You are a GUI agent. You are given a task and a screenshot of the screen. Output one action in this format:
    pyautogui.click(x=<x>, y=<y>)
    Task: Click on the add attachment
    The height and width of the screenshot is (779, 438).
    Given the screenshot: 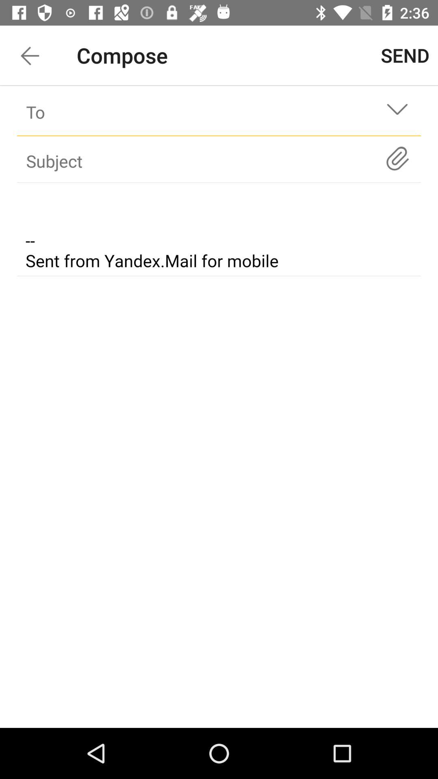 What is the action you would take?
    pyautogui.click(x=397, y=158)
    